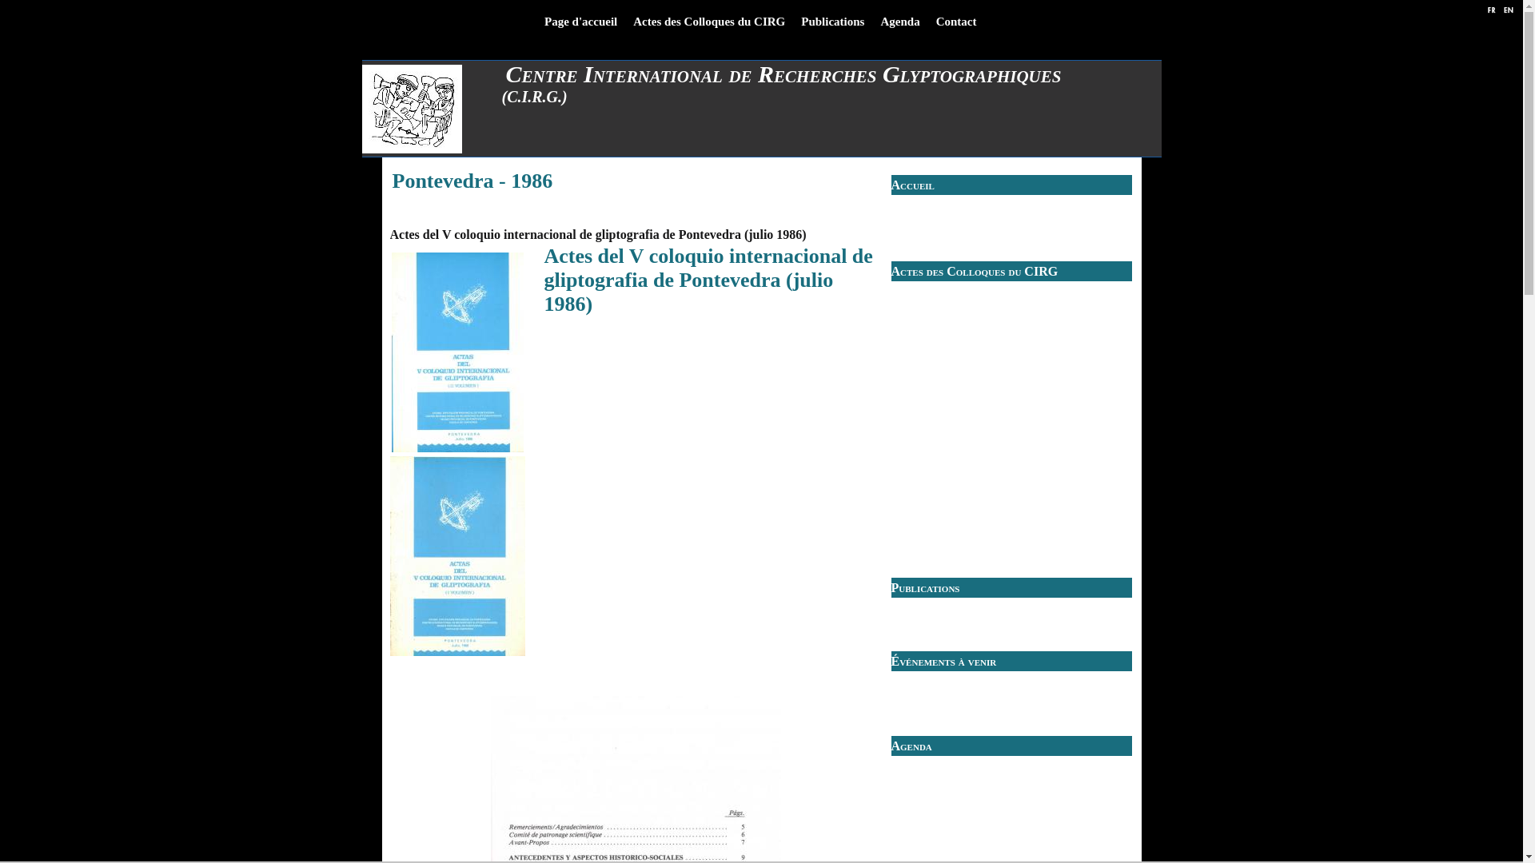 The height and width of the screenshot is (863, 1535). What do you see at coordinates (961, 364) in the screenshot?
I see `Rochefort-sur-Mer - 1990` at bounding box center [961, 364].